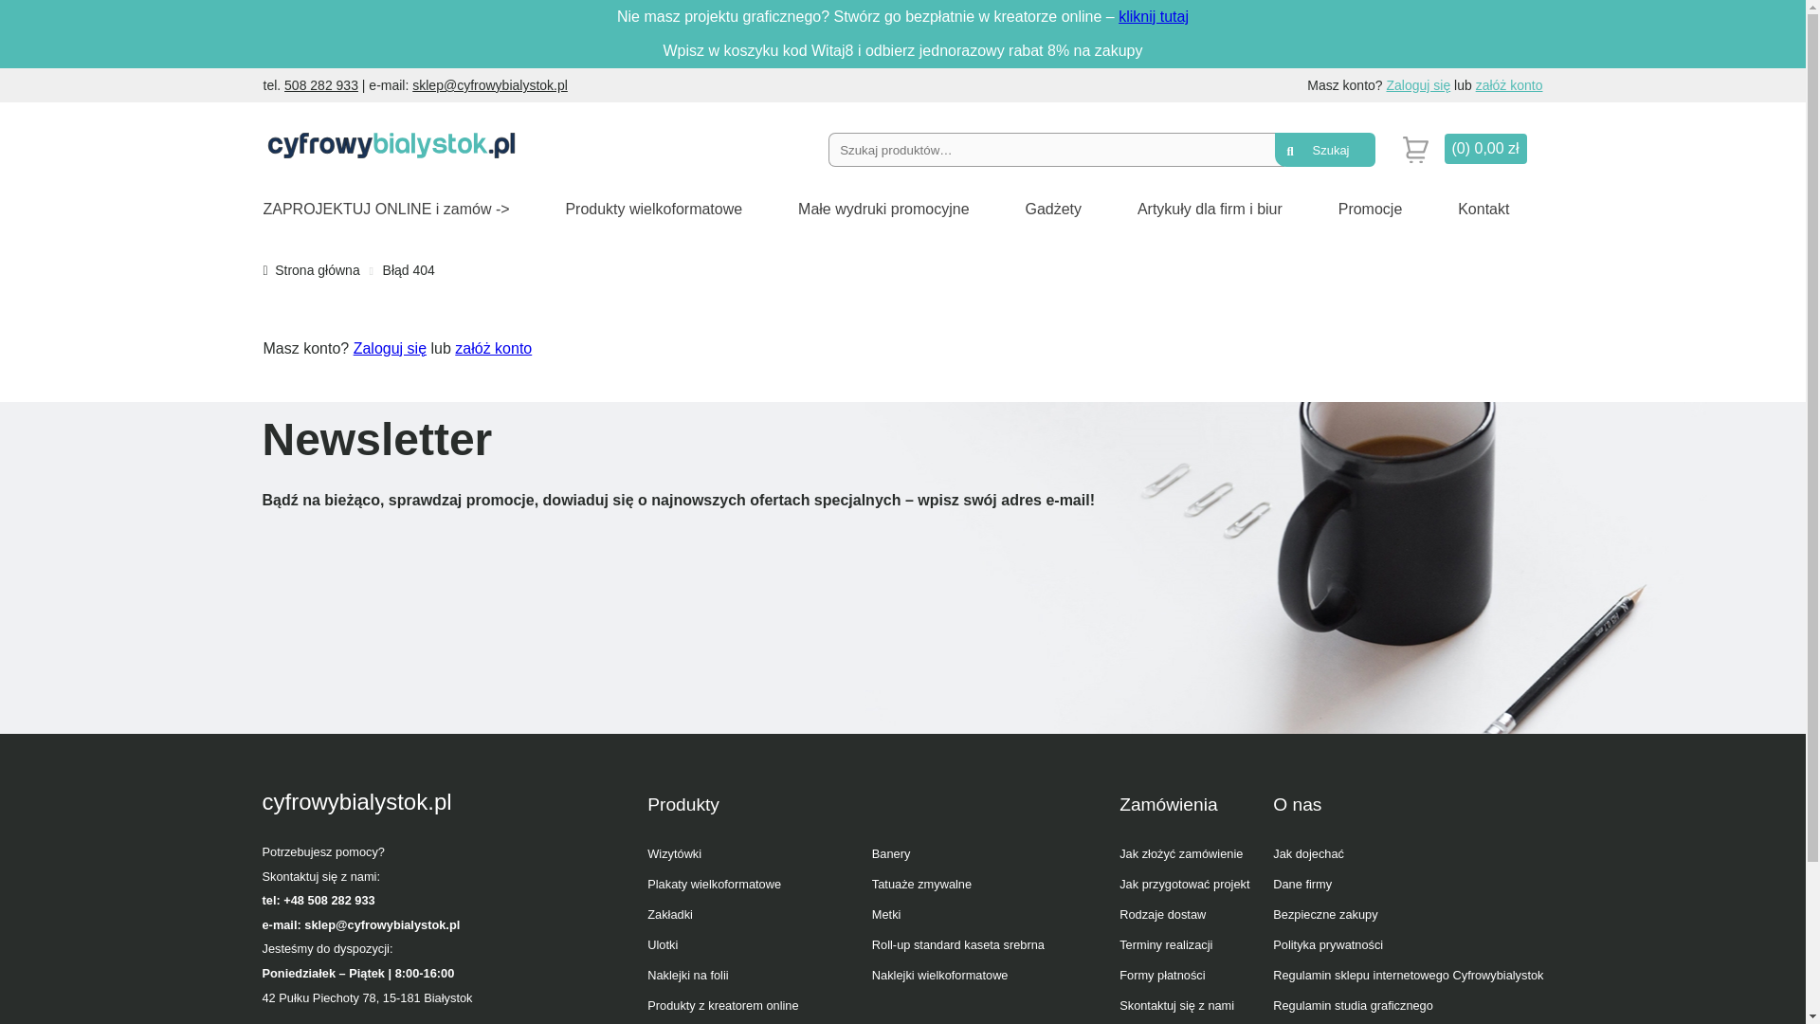 This screenshot has height=1024, width=1820. Describe the element at coordinates (1153, 15) in the screenshot. I see `kliknij tutaj` at that location.